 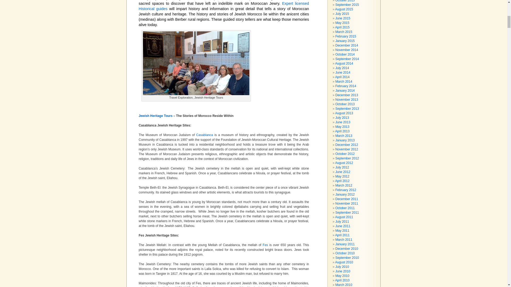 What do you see at coordinates (156, 116) in the screenshot?
I see `Jewish Heritage Tours` at bounding box center [156, 116].